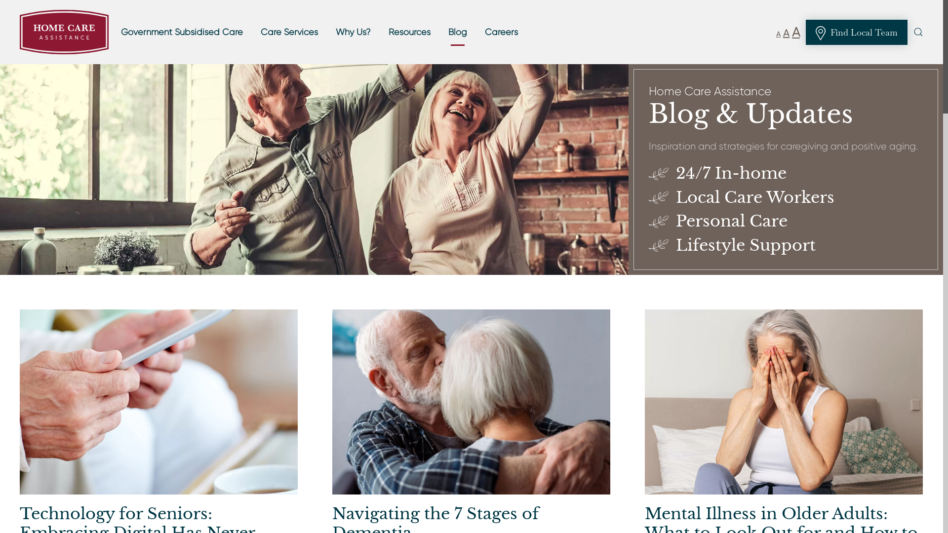 The height and width of the screenshot is (533, 948). What do you see at coordinates (182, 32) in the screenshot?
I see `Government Subsidised Care` at bounding box center [182, 32].